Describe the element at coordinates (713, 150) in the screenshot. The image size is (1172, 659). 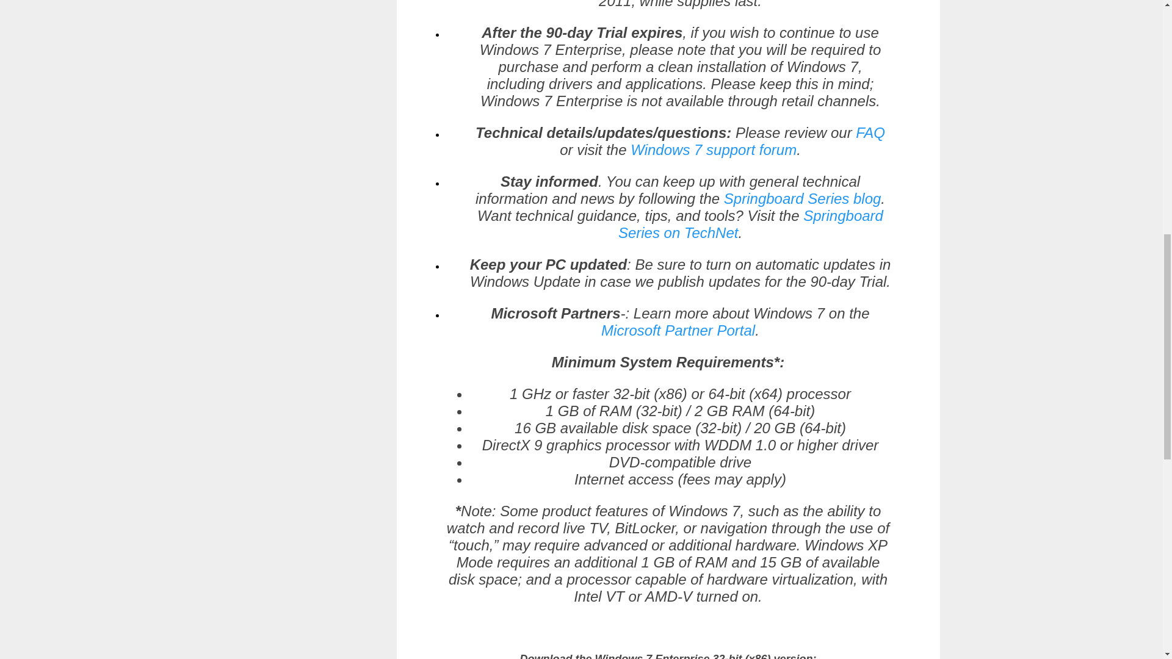
I see `Windows 7 support forum` at that location.